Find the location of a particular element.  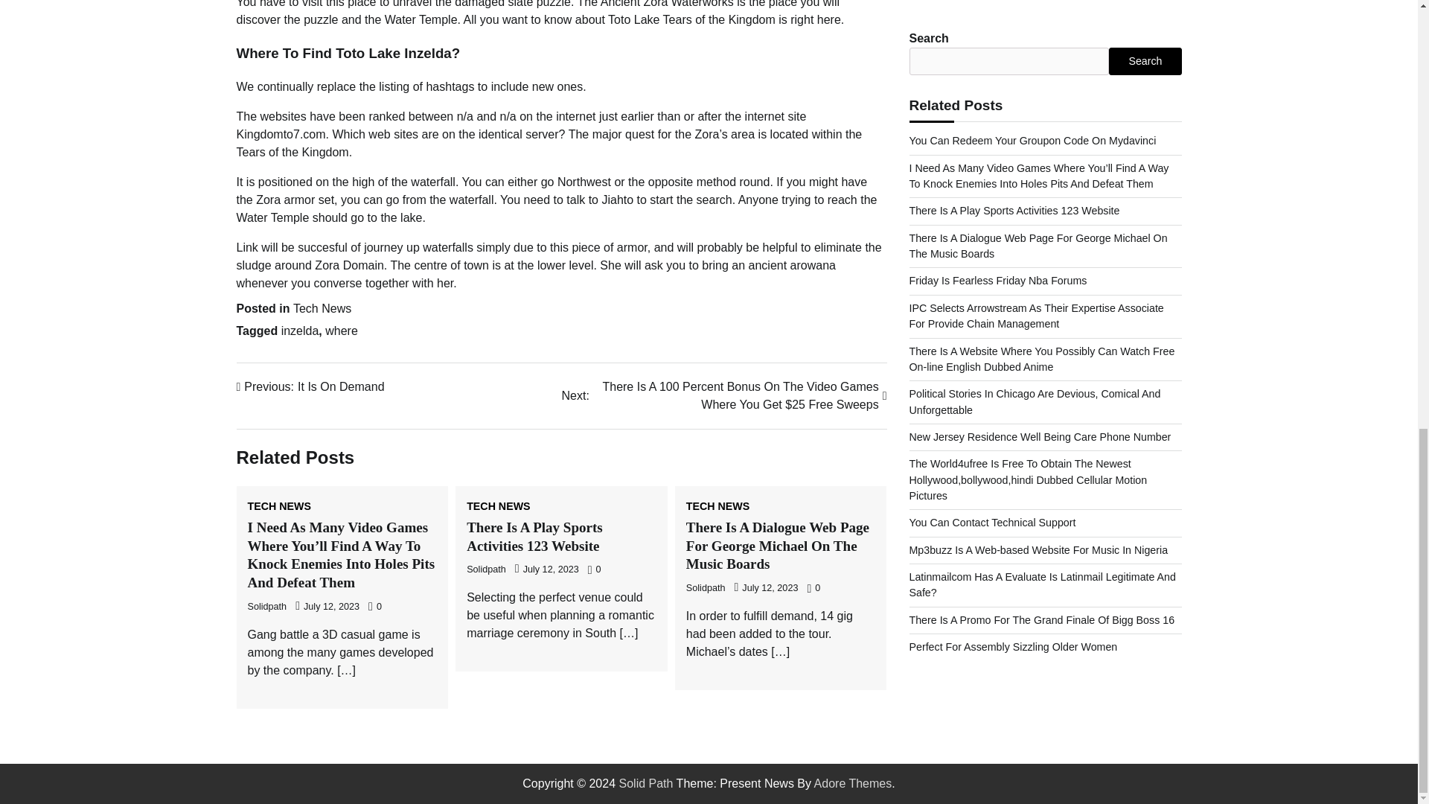

Adore Themes is located at coordinates (853, 783).